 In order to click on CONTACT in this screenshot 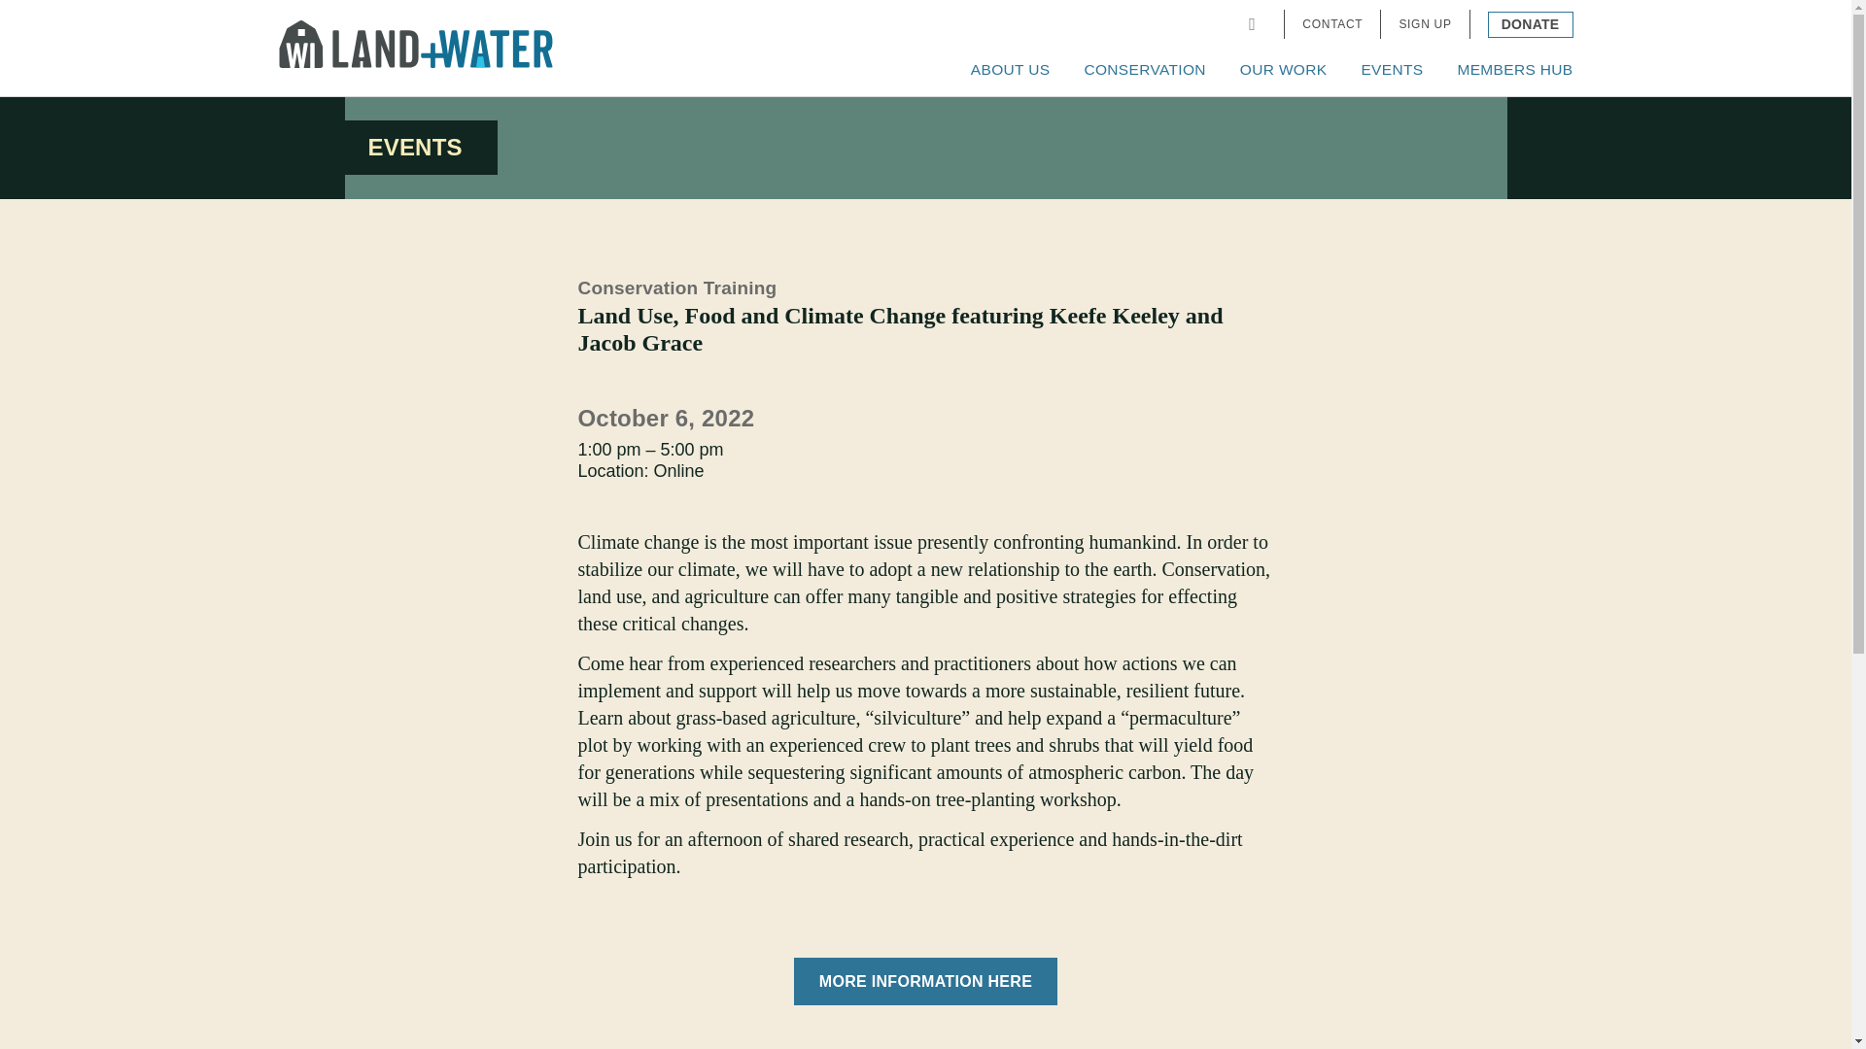, I will do `click(1331, 24)`.